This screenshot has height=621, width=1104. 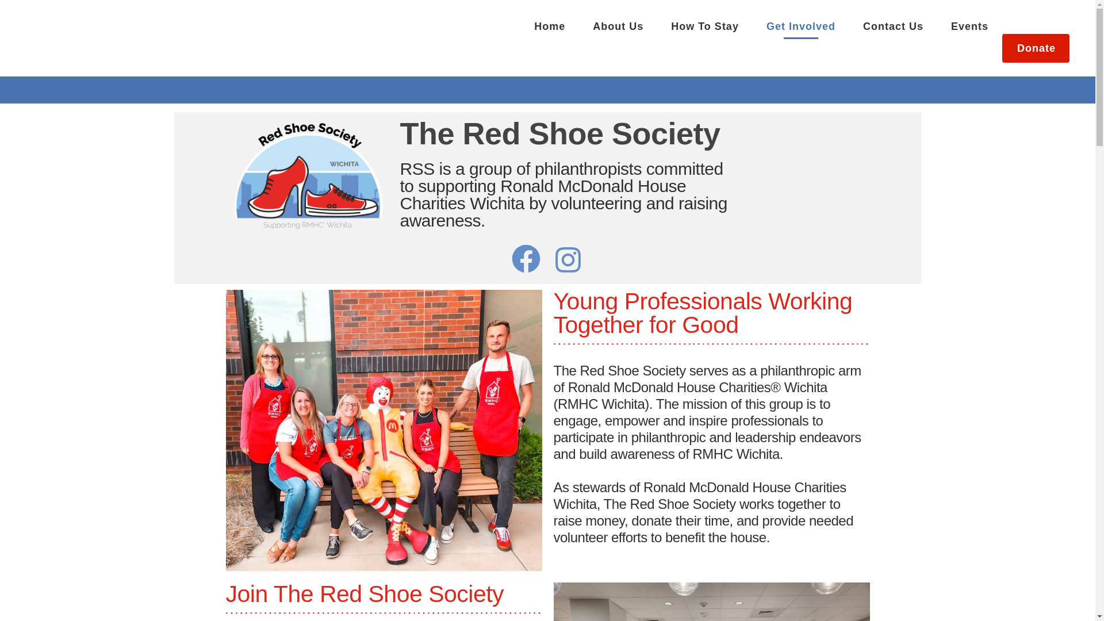 I want to click on Red Shoe Society Logo- horizontal, so click(x=306, y=176).